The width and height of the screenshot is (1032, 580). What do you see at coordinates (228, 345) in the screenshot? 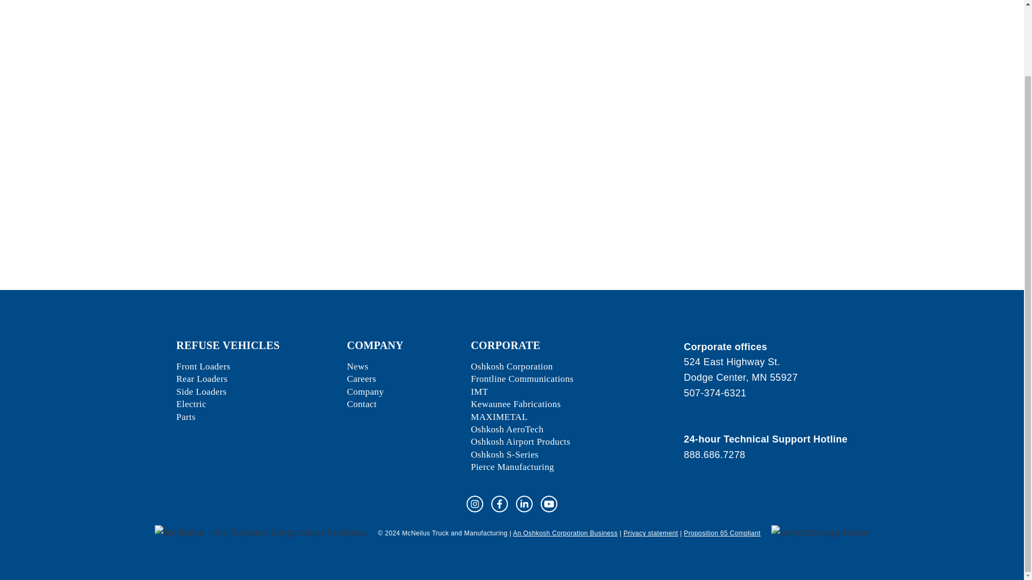
I see `REFUSE VEHICLES` at bounding box center [228, 345].